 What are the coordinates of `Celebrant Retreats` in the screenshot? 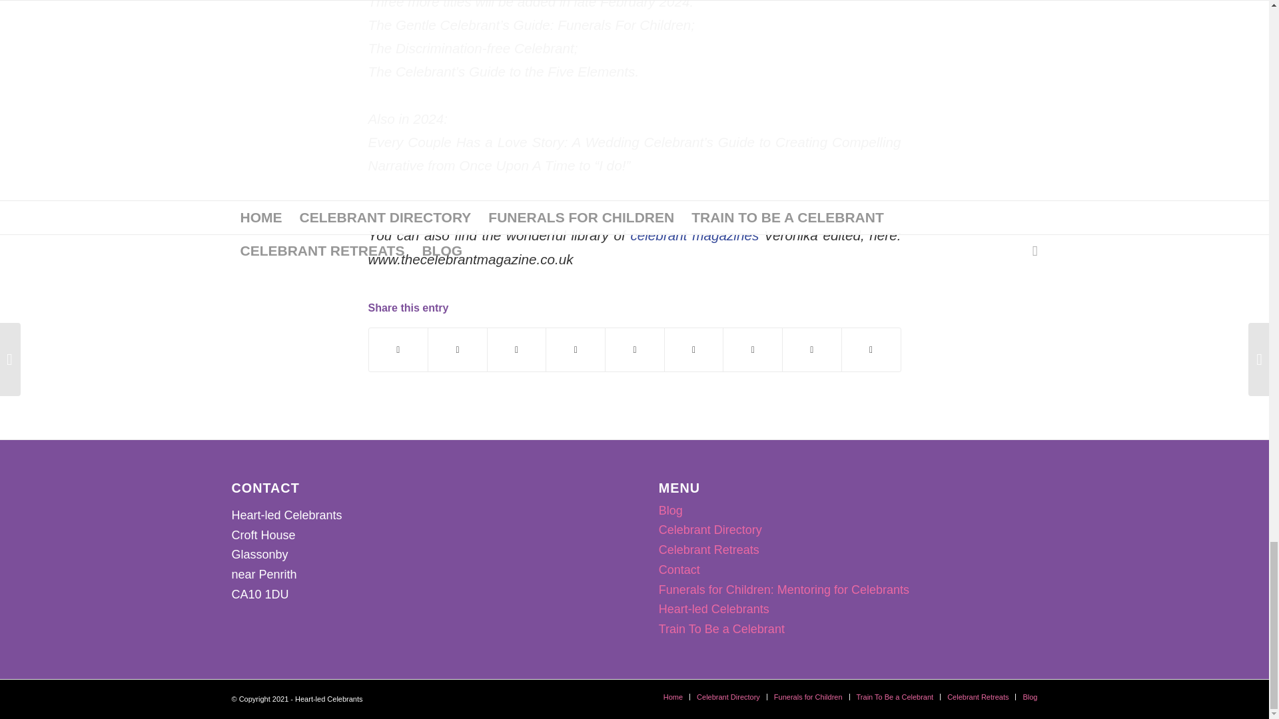 It's located at (709, 550).